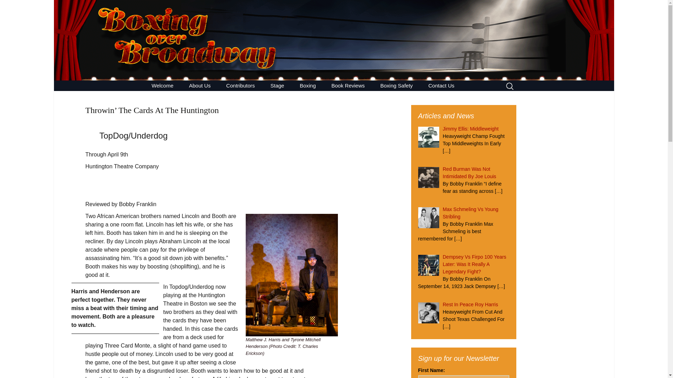 This screenshot has height=378, width=673. I want to click on Search, so click(278, 85).